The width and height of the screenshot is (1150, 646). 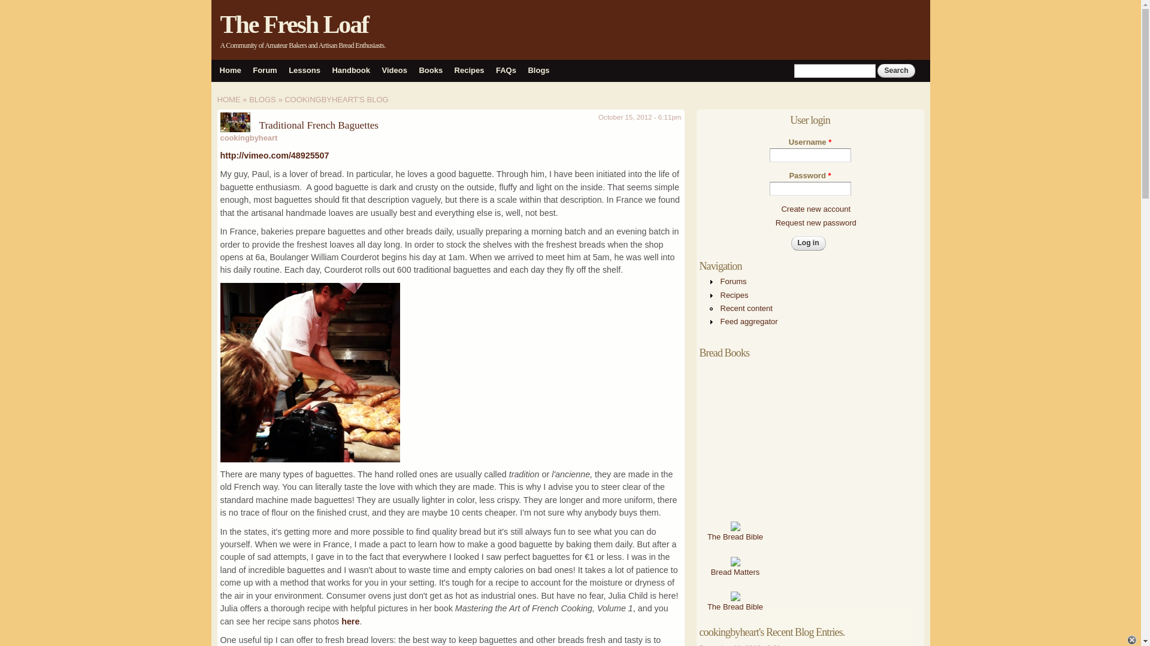 What do you see at coordinates (547, 1) in the screenshot?
I see `Skip to main content` at bounding box center [547, 1].